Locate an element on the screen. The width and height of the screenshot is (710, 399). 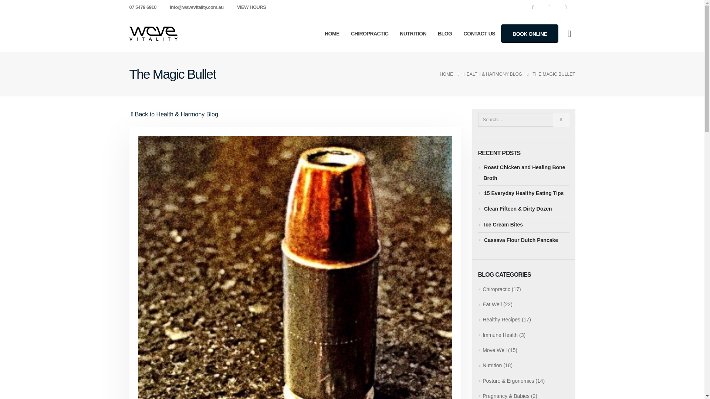
Go to Home Page is located at coordinates (446, 74).